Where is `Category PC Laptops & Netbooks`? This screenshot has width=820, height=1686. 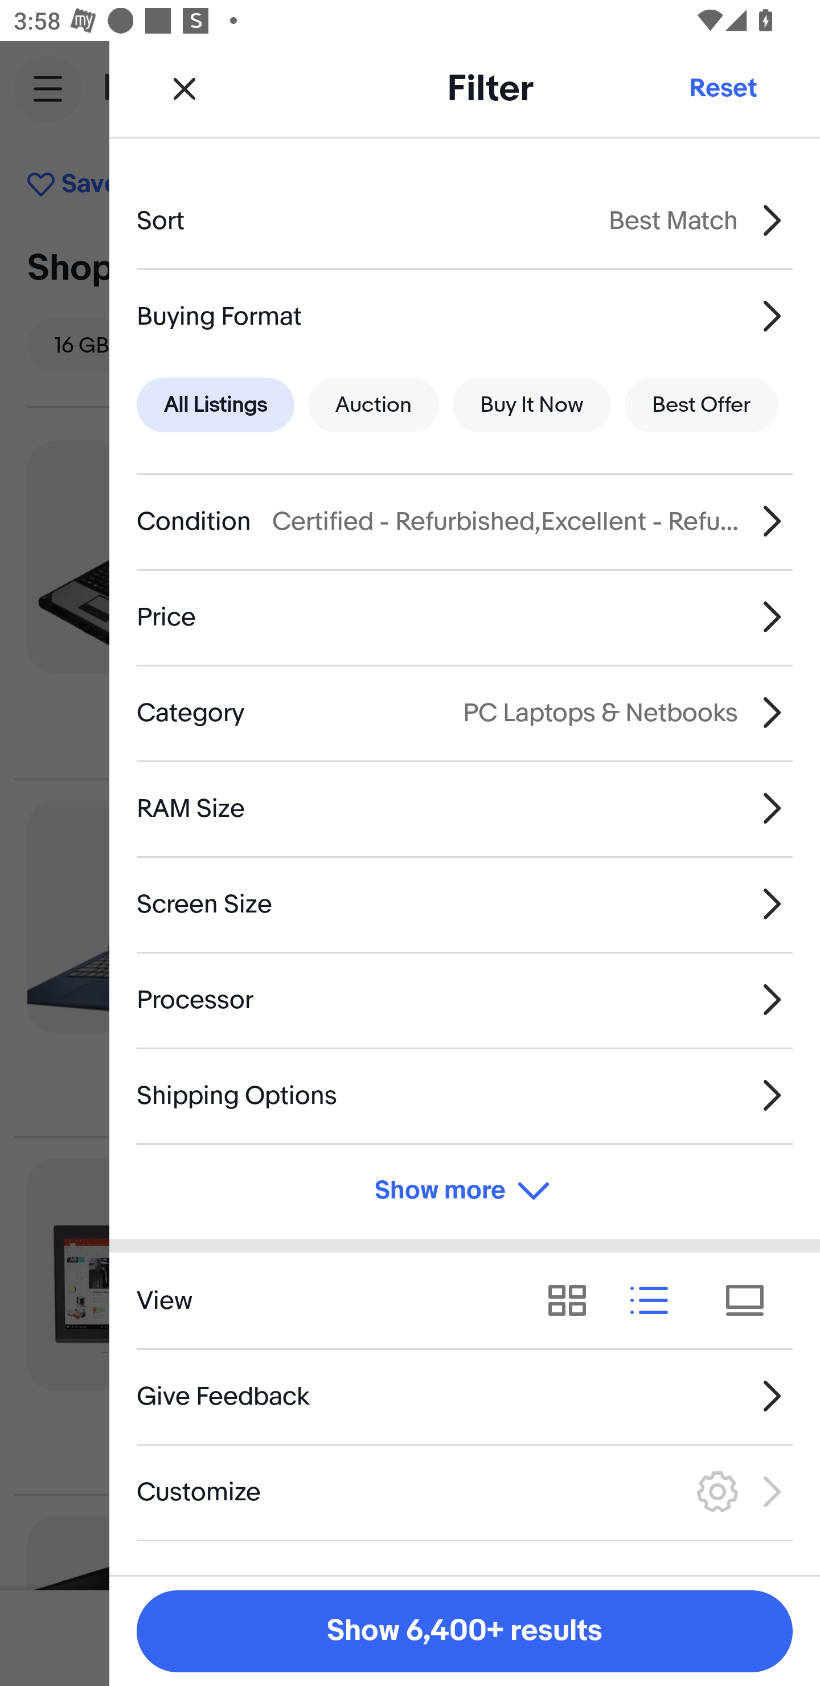
Category PC Laptops & Netbooks is located at coordinates (465, 712).